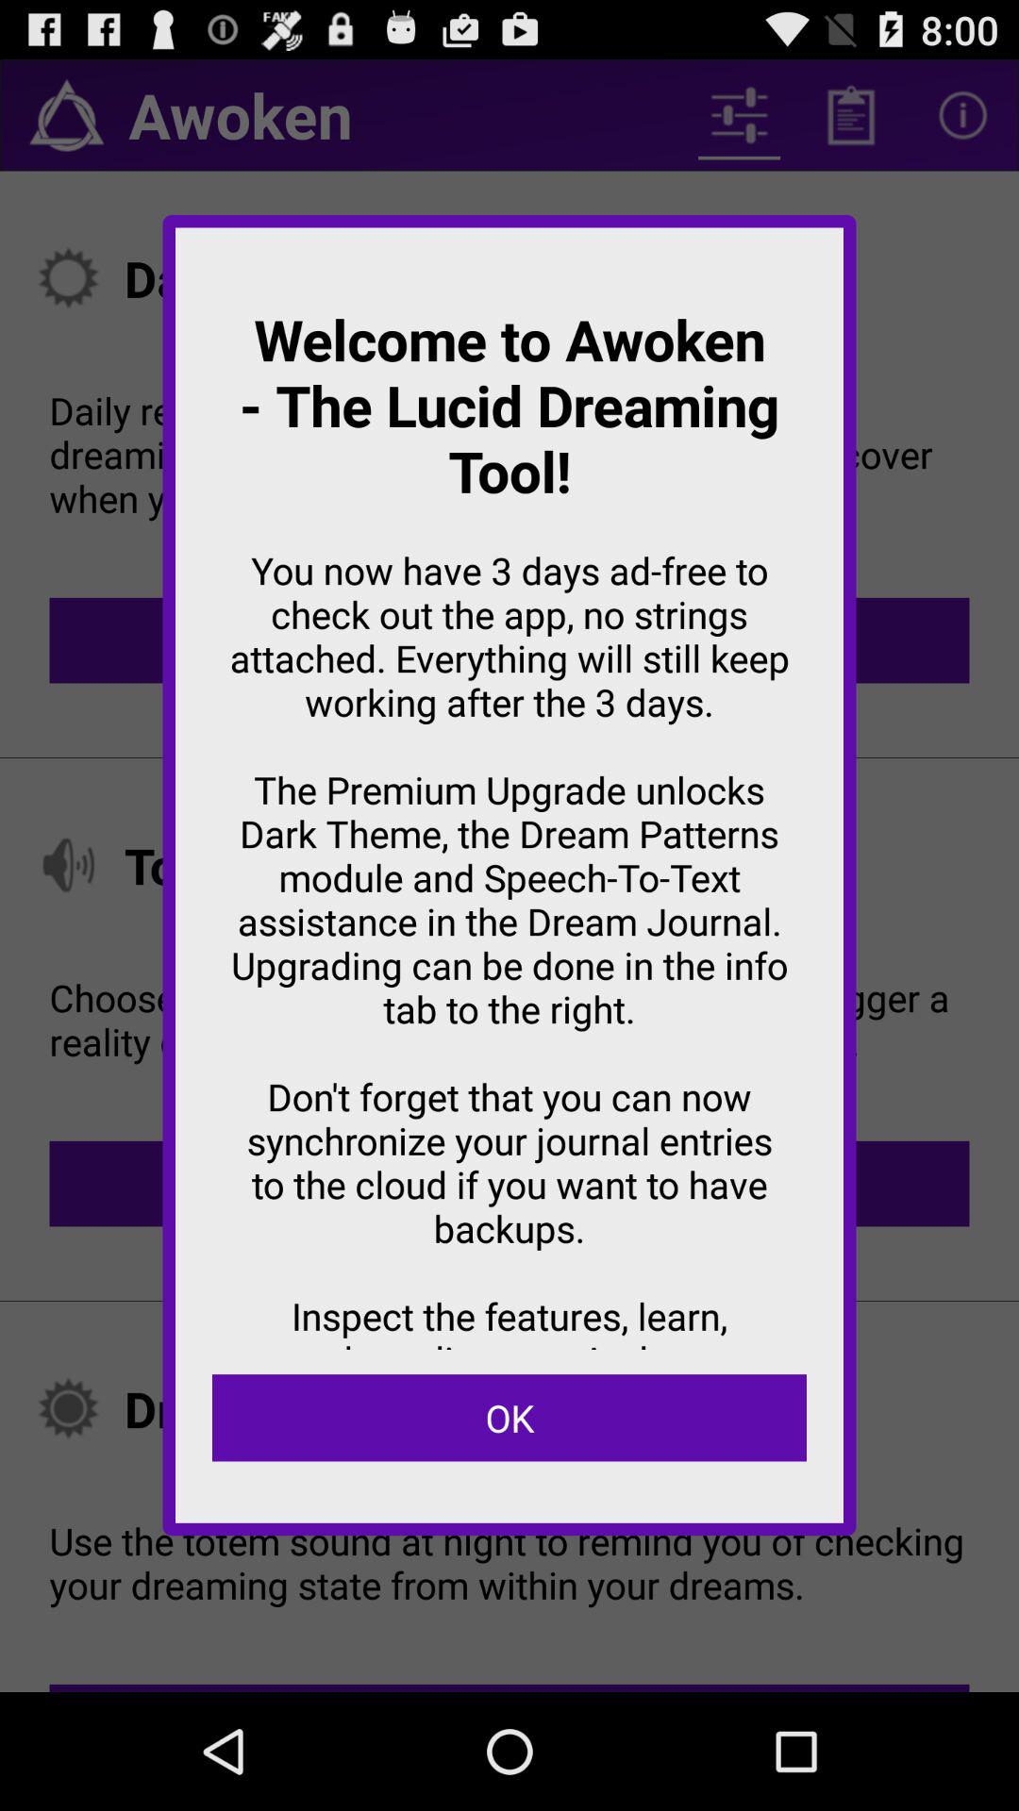 The image size is (1019, 1811). I want to click on swipe to the ok, so click(509, 1418).